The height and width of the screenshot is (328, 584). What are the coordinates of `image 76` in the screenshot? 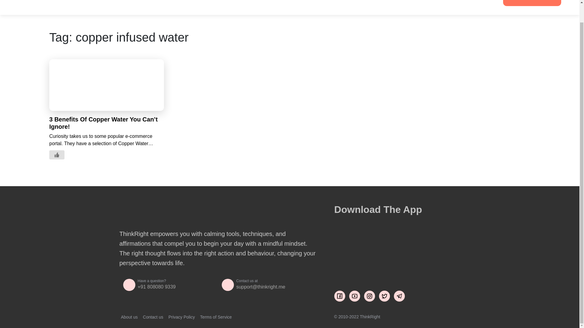 It's located at (380, 238).